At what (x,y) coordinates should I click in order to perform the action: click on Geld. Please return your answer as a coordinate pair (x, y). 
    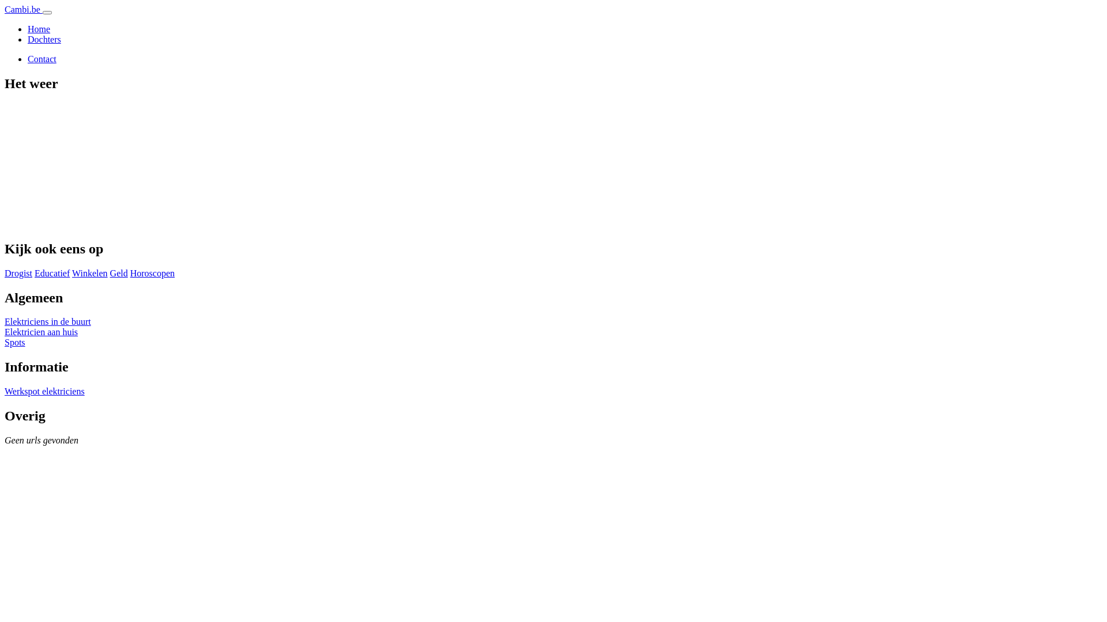
    Looking at the image, I should click on (119, 273).